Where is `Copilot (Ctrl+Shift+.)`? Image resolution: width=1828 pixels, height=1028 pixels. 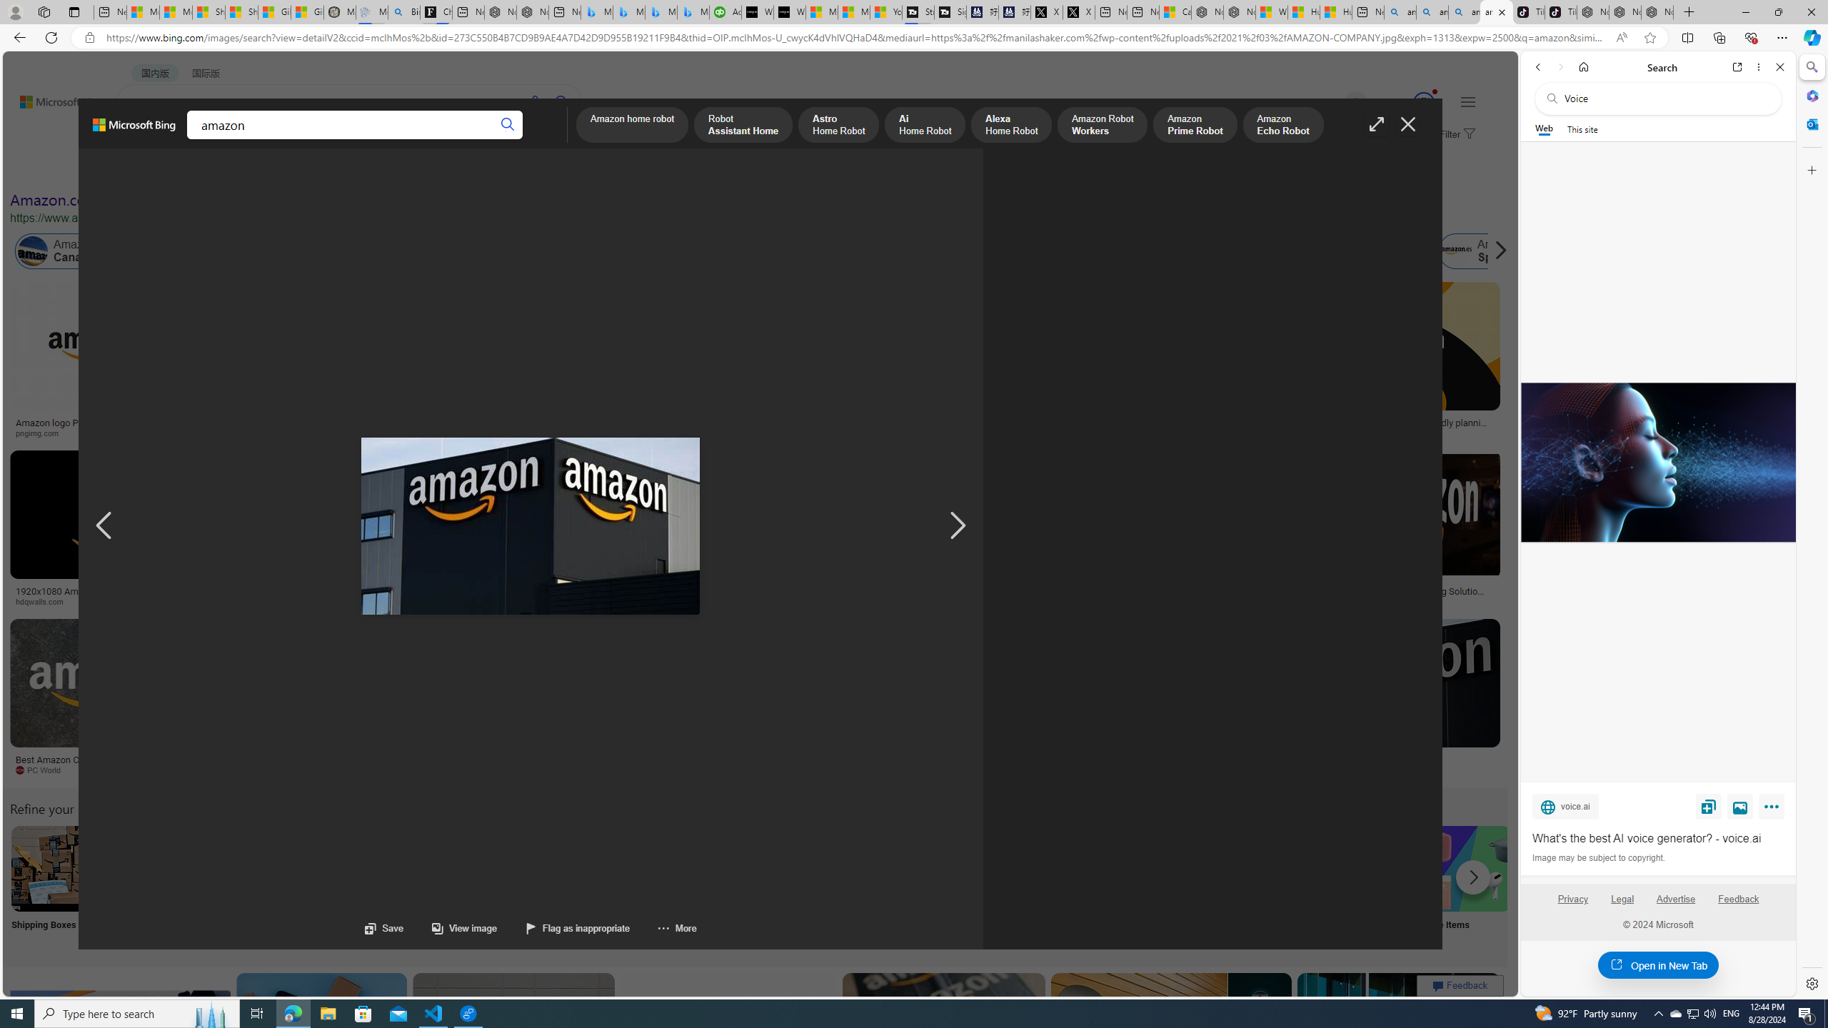 Copilot (Ctrl+Shift+.) is located at coordinates (1811, 37).